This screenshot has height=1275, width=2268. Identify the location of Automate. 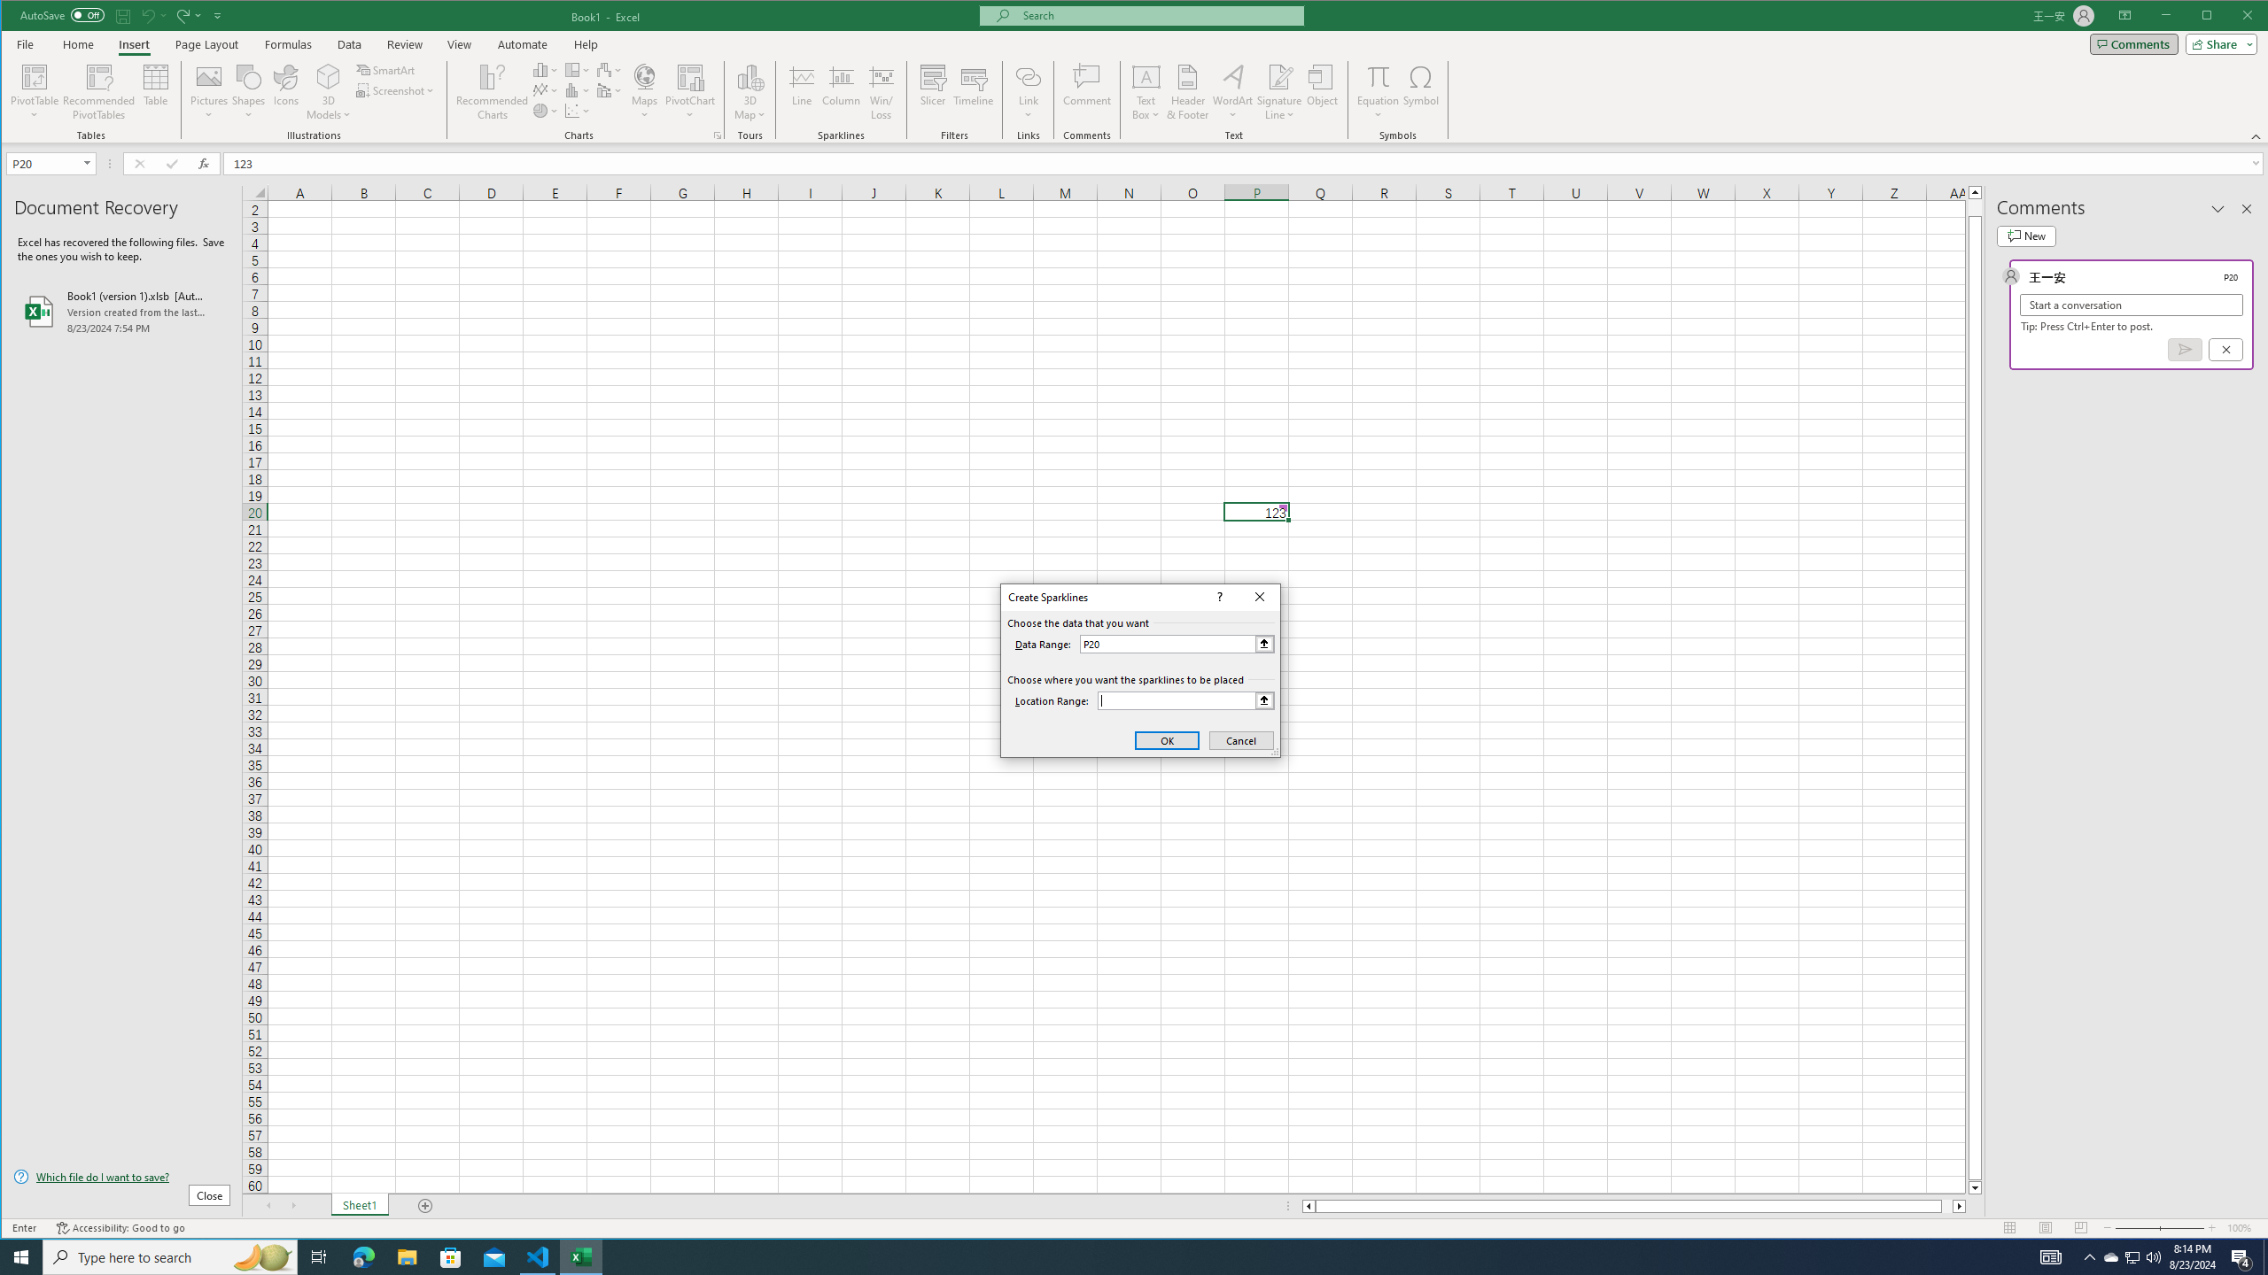
(523, 44).